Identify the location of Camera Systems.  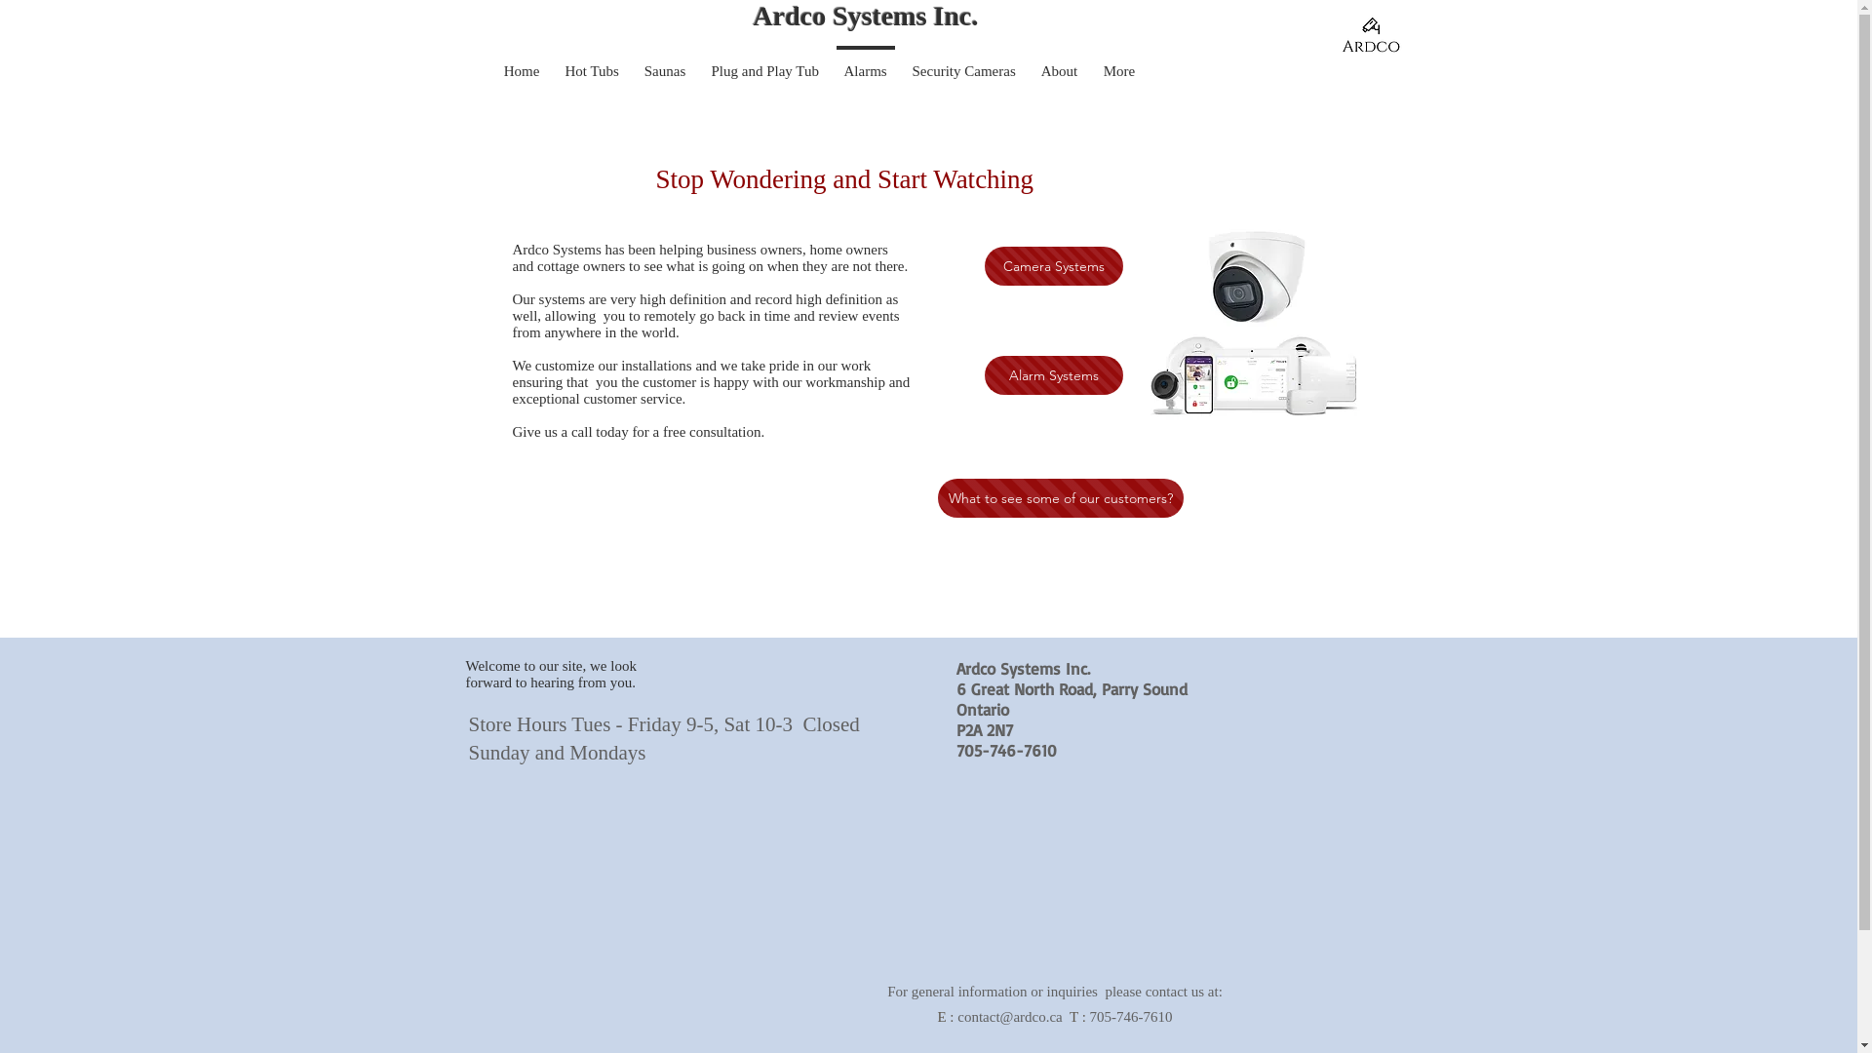
(1053, 266).